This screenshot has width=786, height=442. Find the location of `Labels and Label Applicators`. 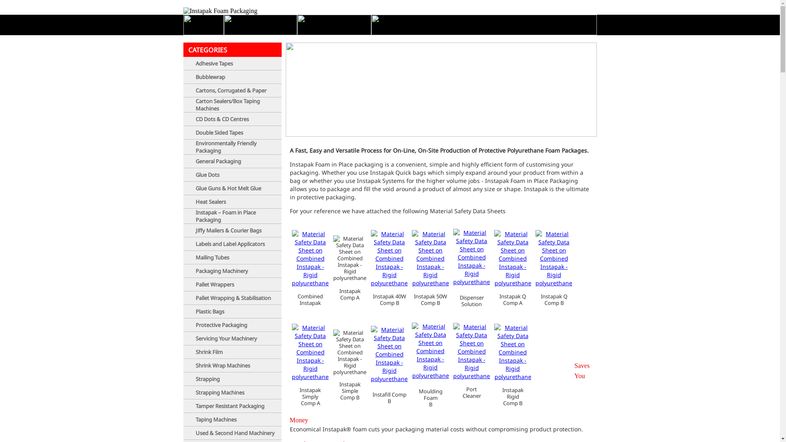

Labels and Label Applicators is located at coordinates (230, 244).